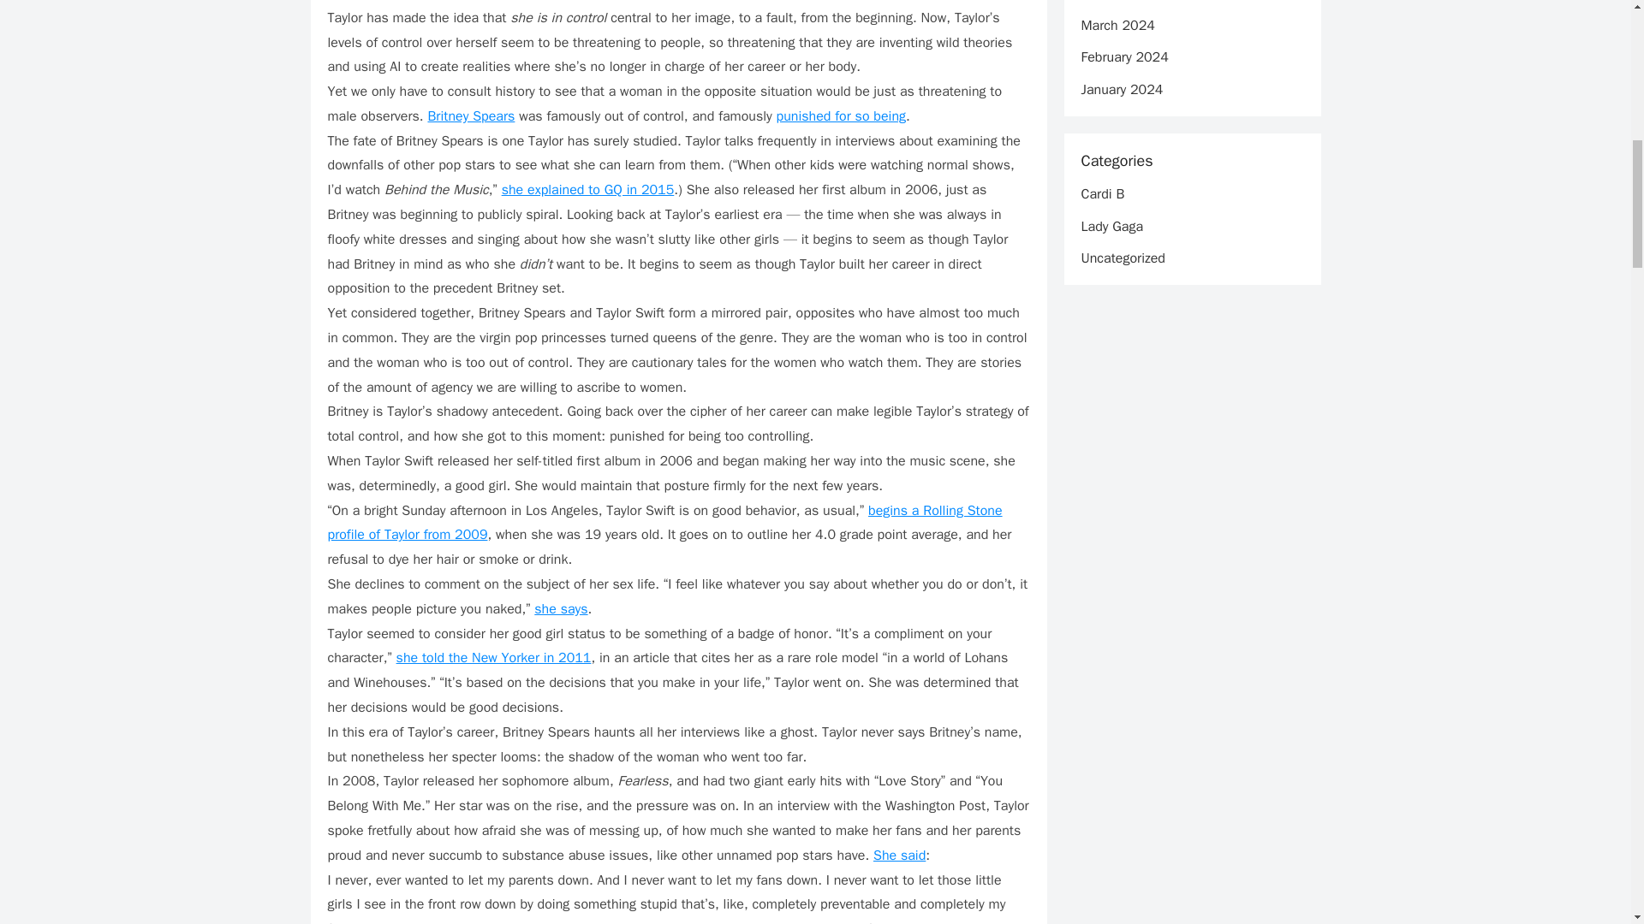 This screenshot has height=924, width=1644. I want to click on she told the New Yorker in 2011, so click(493, 657).